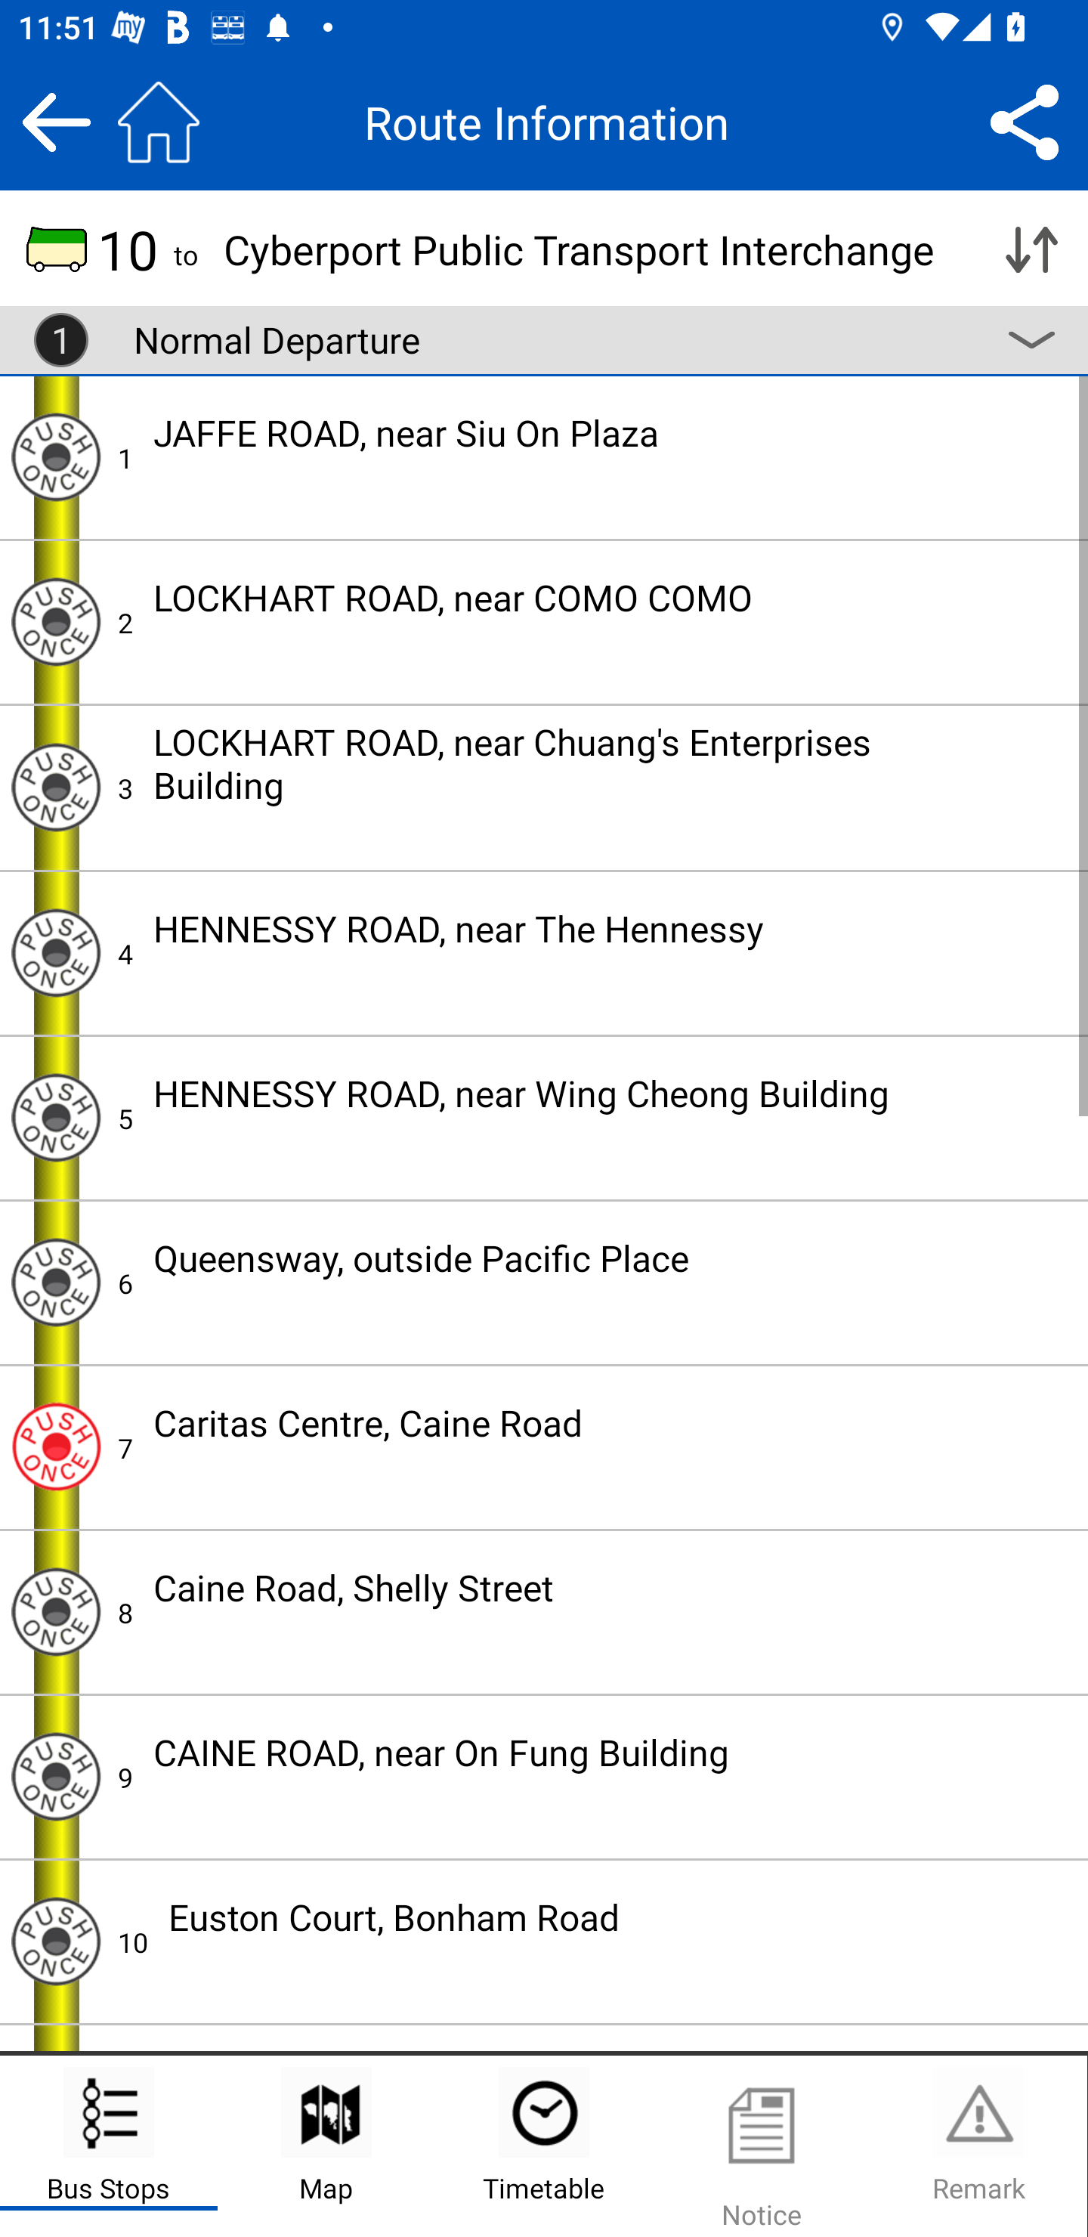  I want to click on Other routes, so click(1031, 340).